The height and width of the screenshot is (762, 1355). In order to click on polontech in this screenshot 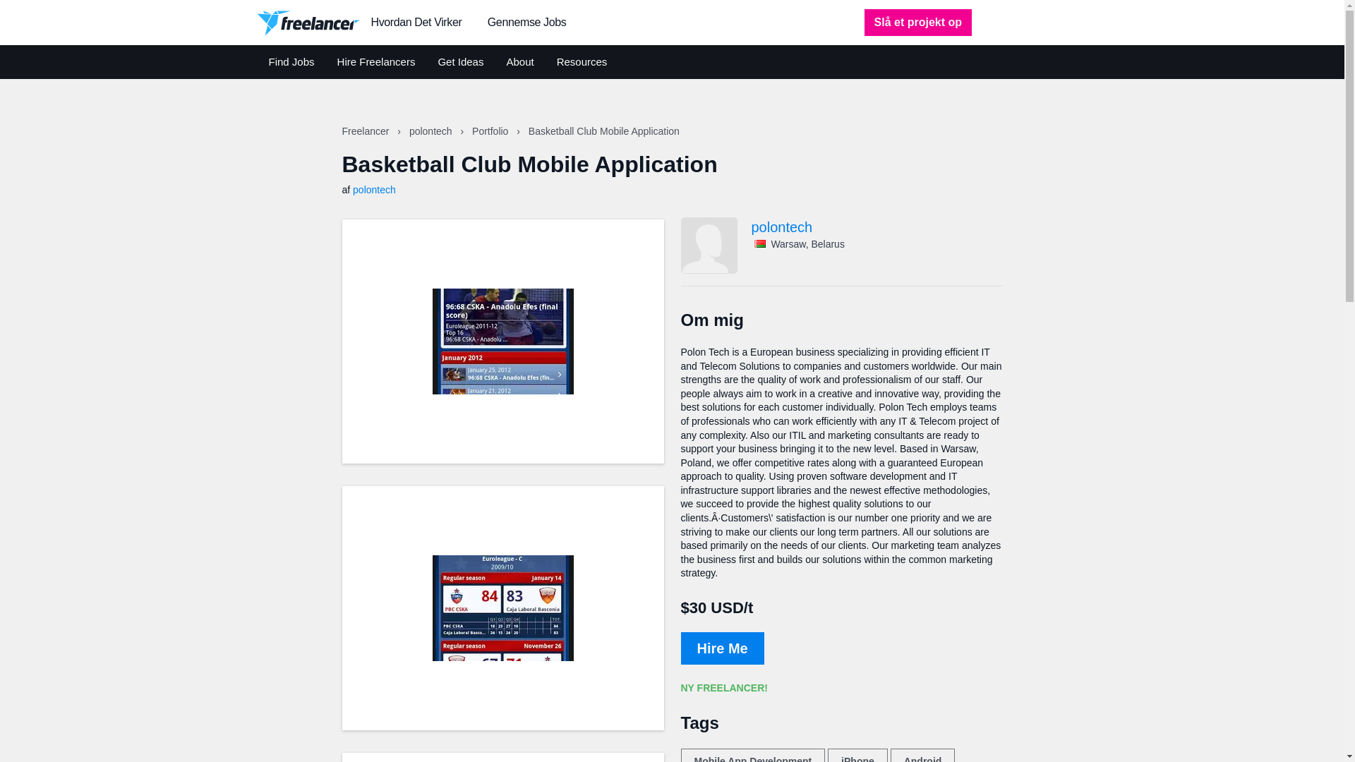, I will do `click(877, 227)`.